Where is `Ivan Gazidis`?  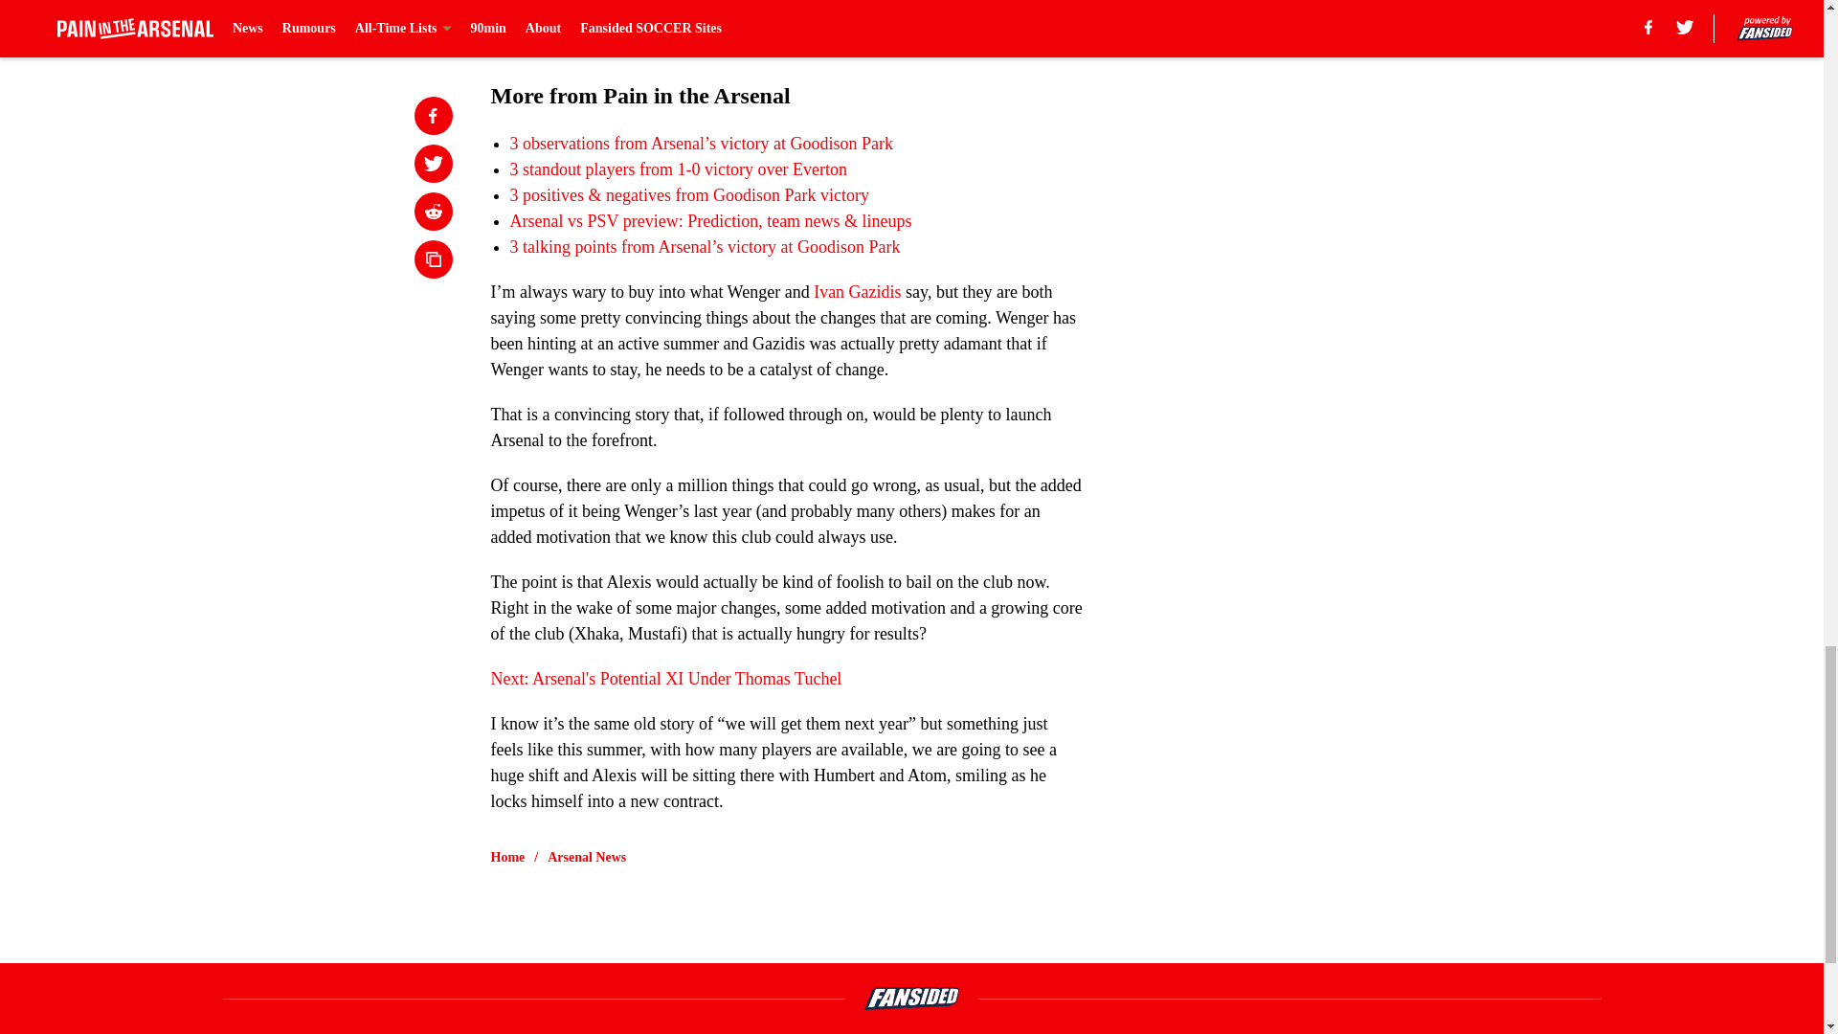
Ivan Gazidis is located at coordinates (856, 291).